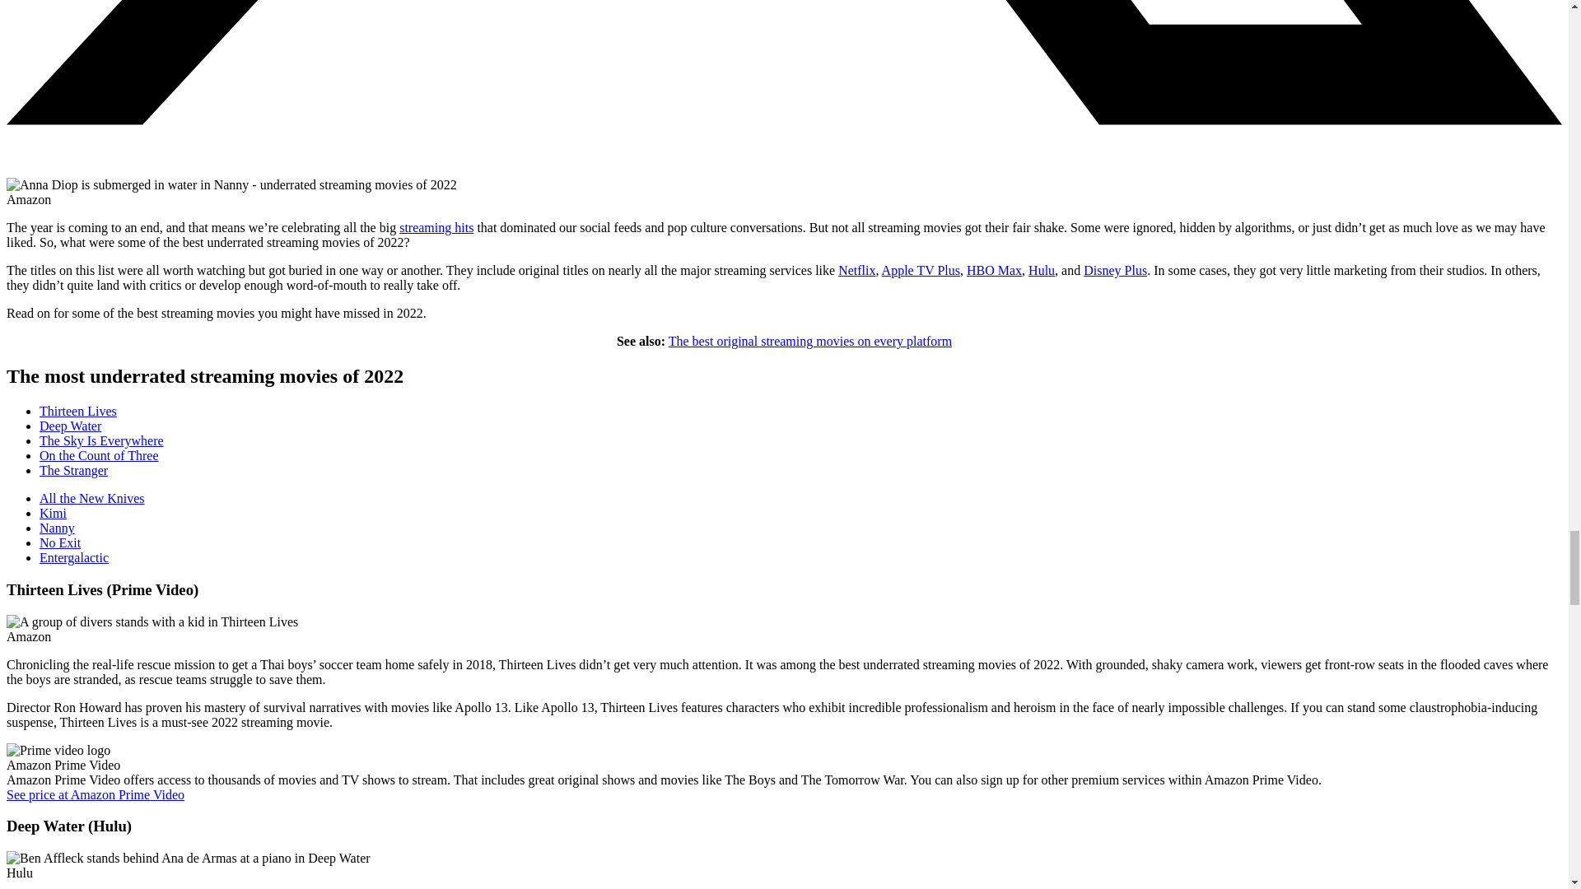 This screenshot has width=1581, height=889. I want to click on Netflix, so click(856, 270).